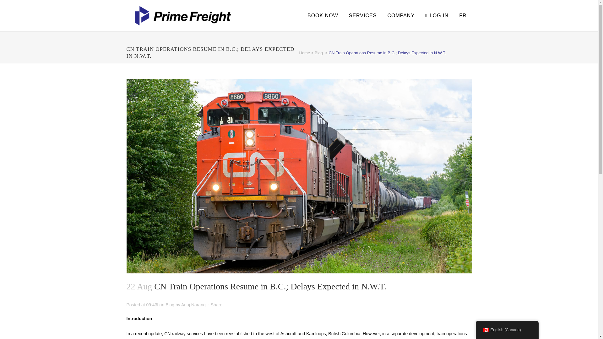  Describe the element at coordinates (363, 16) in the screenshot. I see `SERVICES` at that location.